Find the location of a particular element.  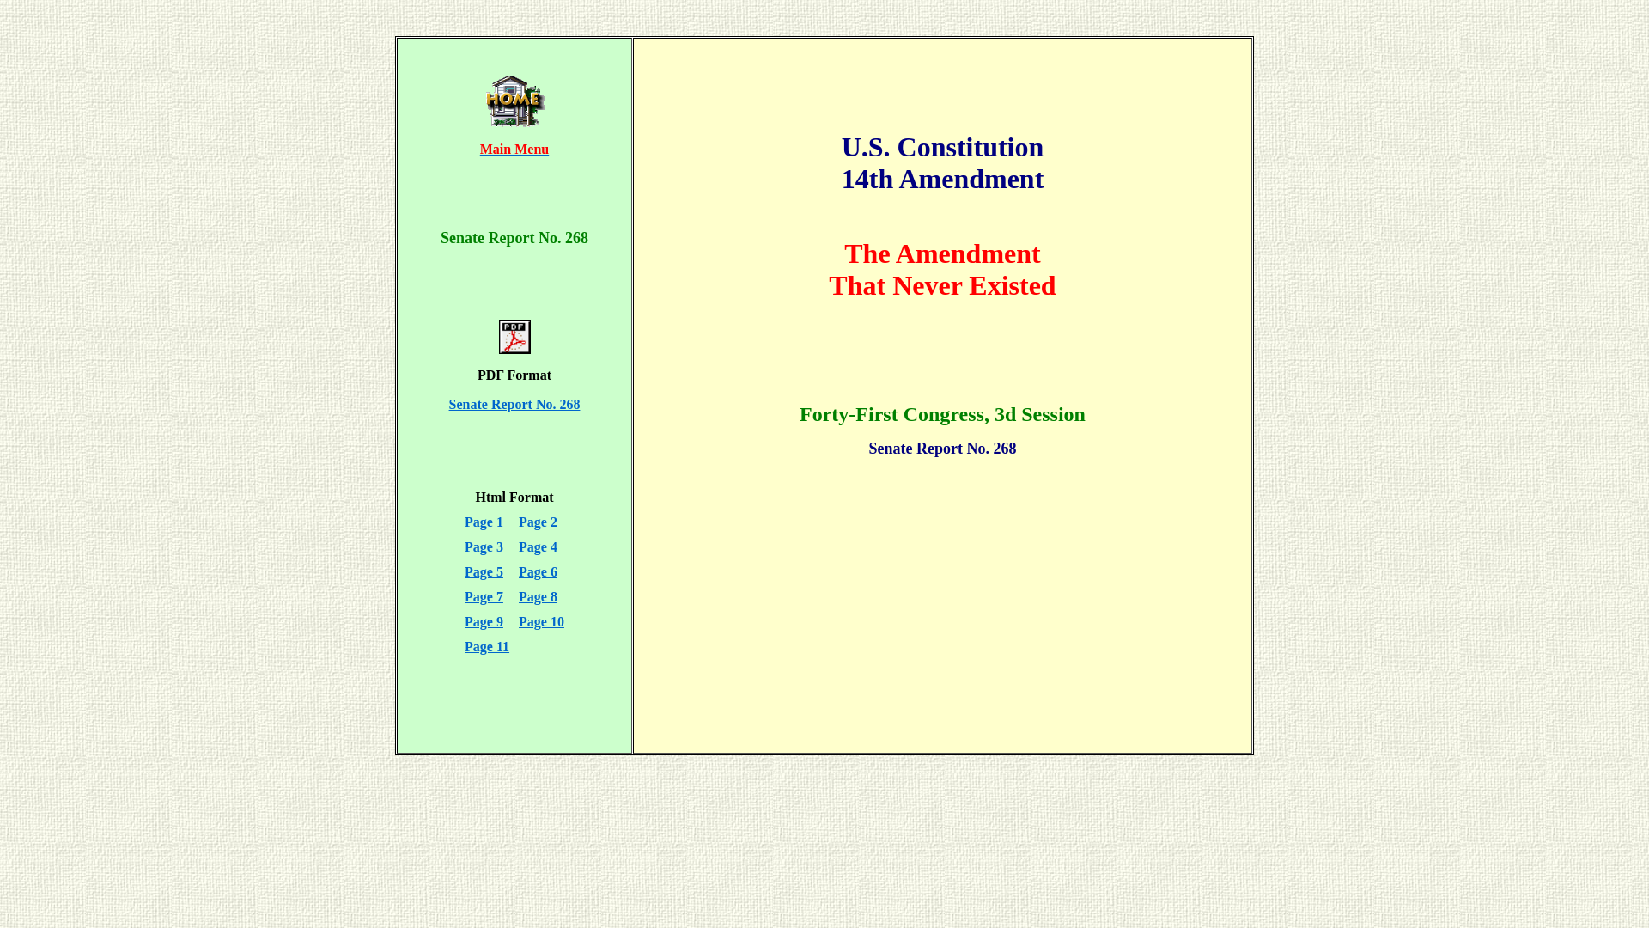

Main Menu is located at coordinates (514, 150).